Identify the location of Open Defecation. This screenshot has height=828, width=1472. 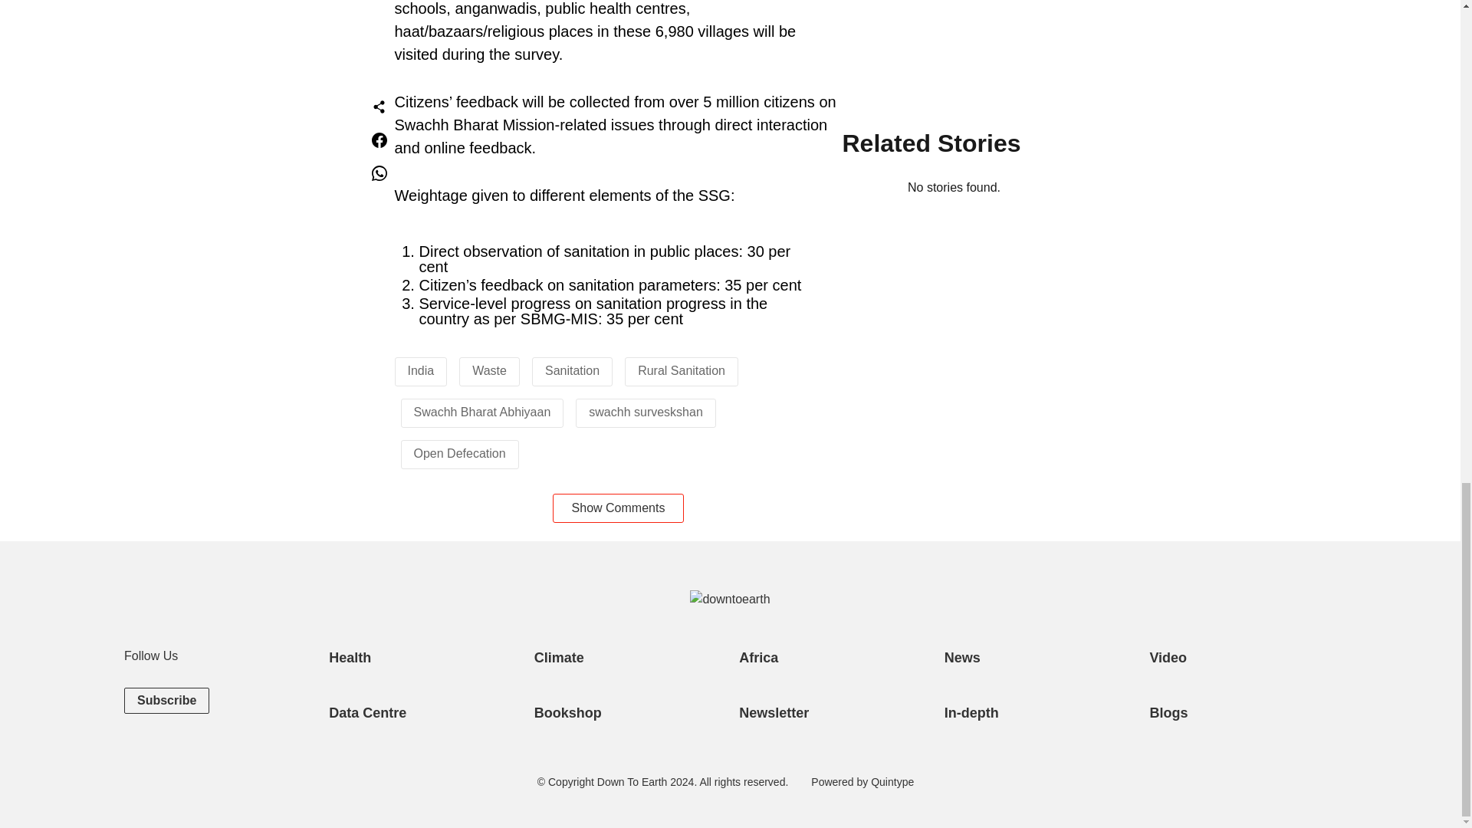
(460, 454).